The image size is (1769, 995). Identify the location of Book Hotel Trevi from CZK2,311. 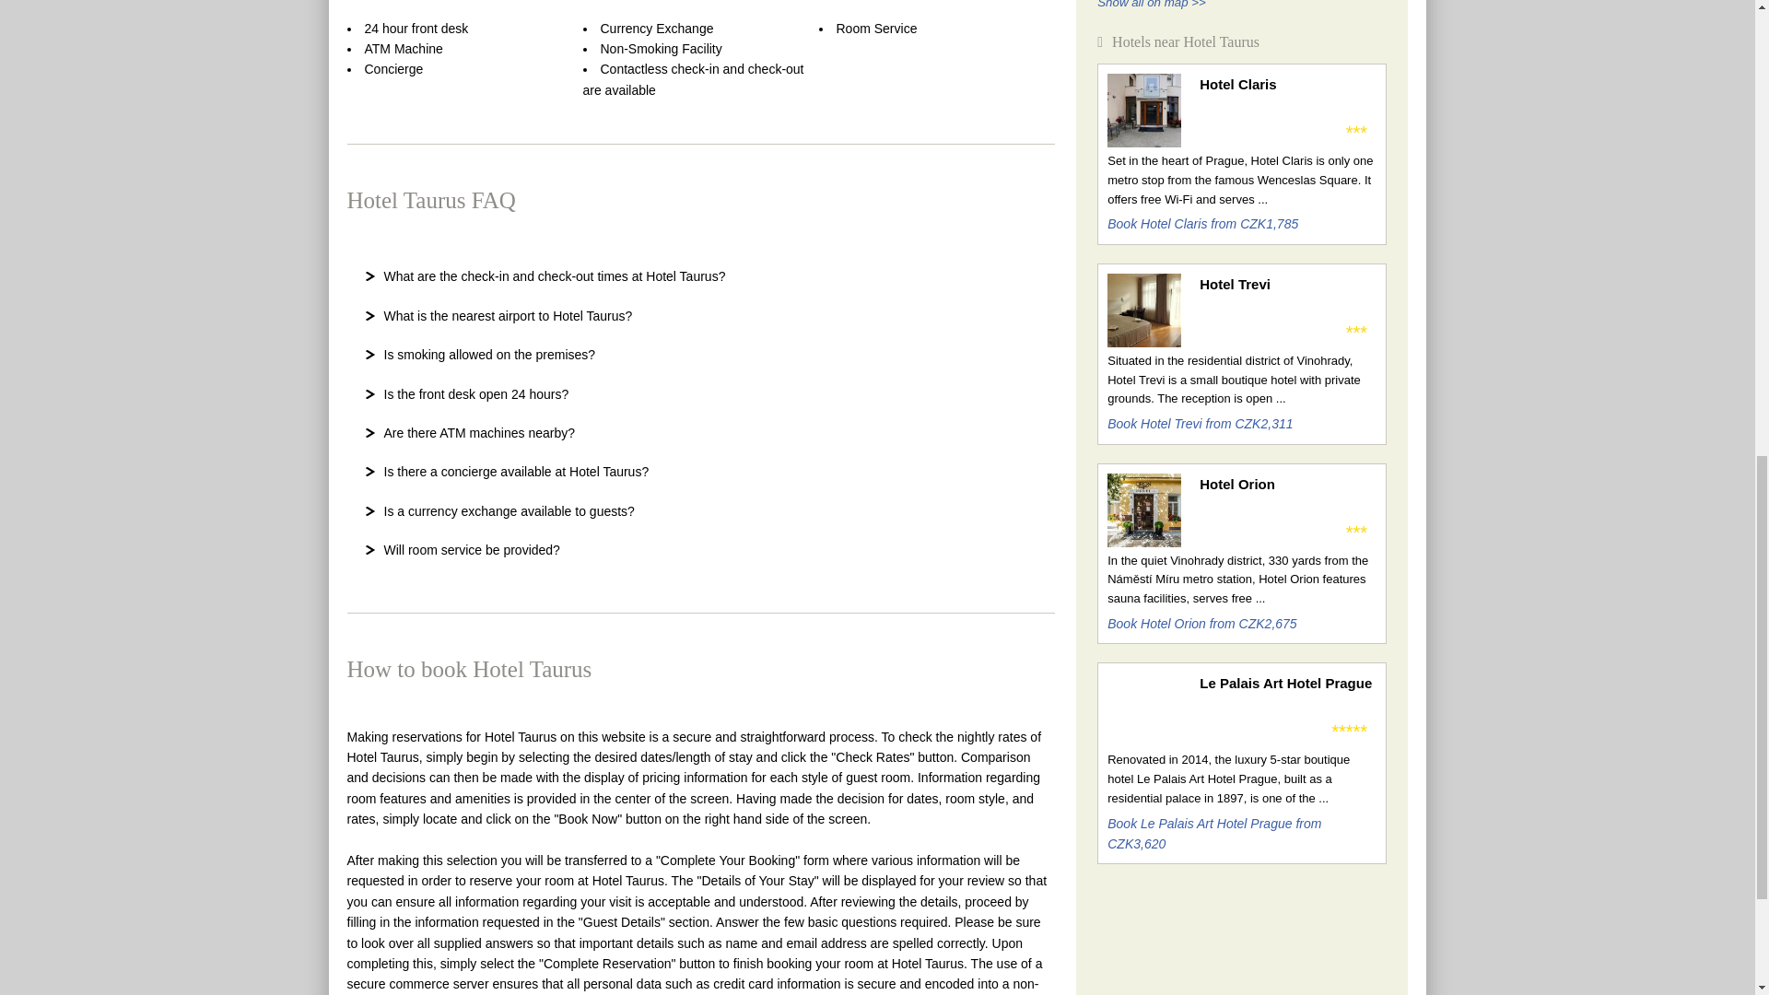
(1200, 424).